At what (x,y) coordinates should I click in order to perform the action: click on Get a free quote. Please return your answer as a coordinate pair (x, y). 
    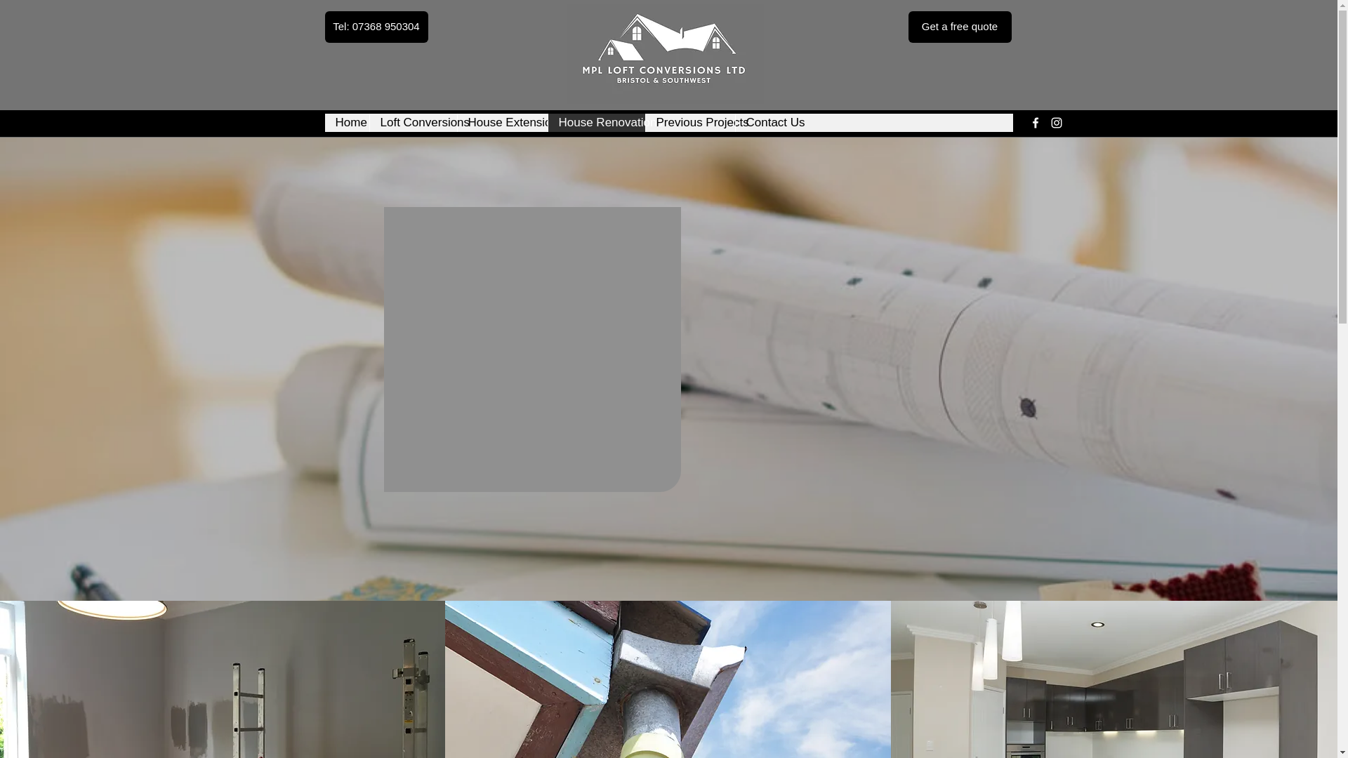
    Looking at the image, I should click on (960, 27).